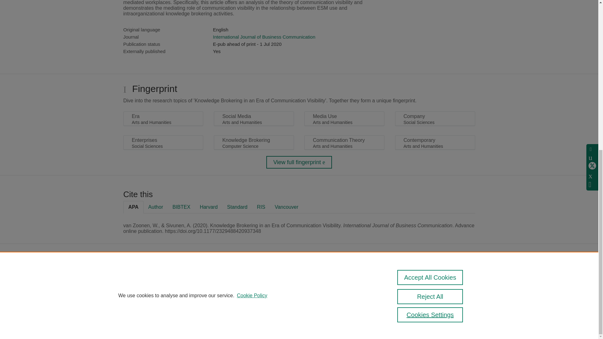 The image size is (603, 339). What do you see at coordinates (245, 315) in the screenshot?
I see `Cookies Settings` at bounding box center [245, 315].